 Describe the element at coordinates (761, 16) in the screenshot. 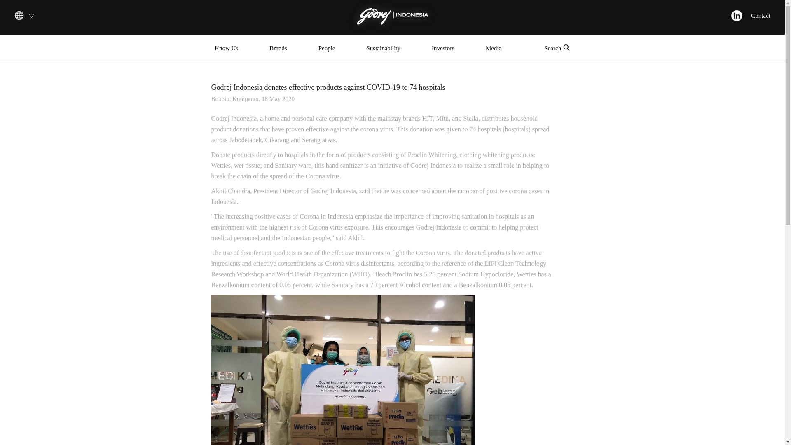

I see `Contact` at that location.